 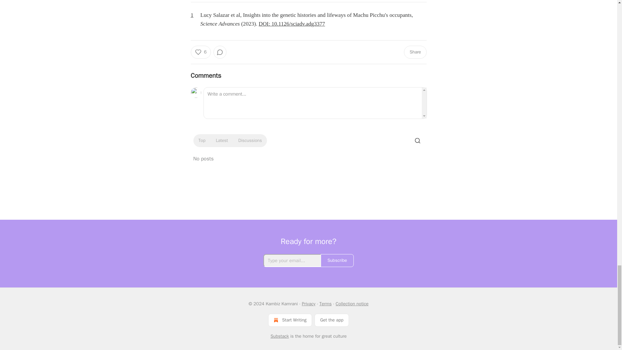 What do you see at coordinates (222, 141) in the screenshot?
I see `Latest` at bounding box center [222, 141].